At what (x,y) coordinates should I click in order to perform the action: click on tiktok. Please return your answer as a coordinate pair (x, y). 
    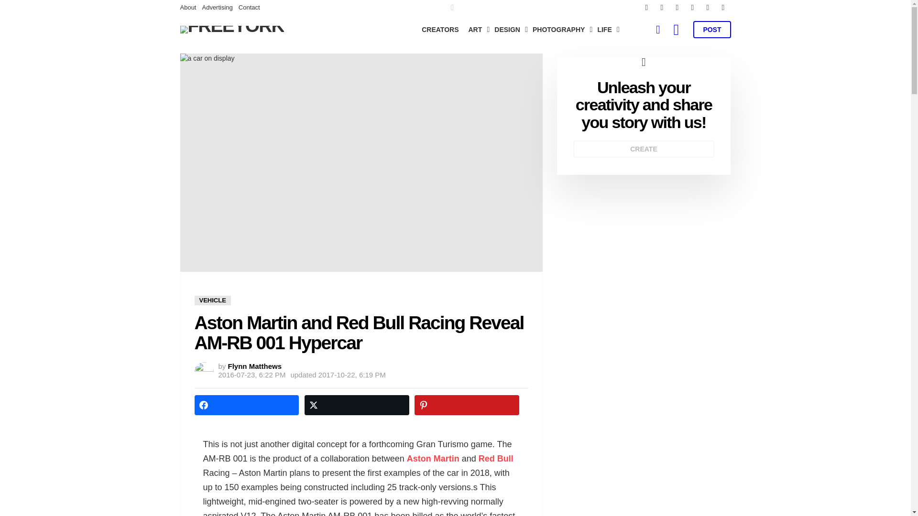
    Looking at the image, I should click on (723, 8).